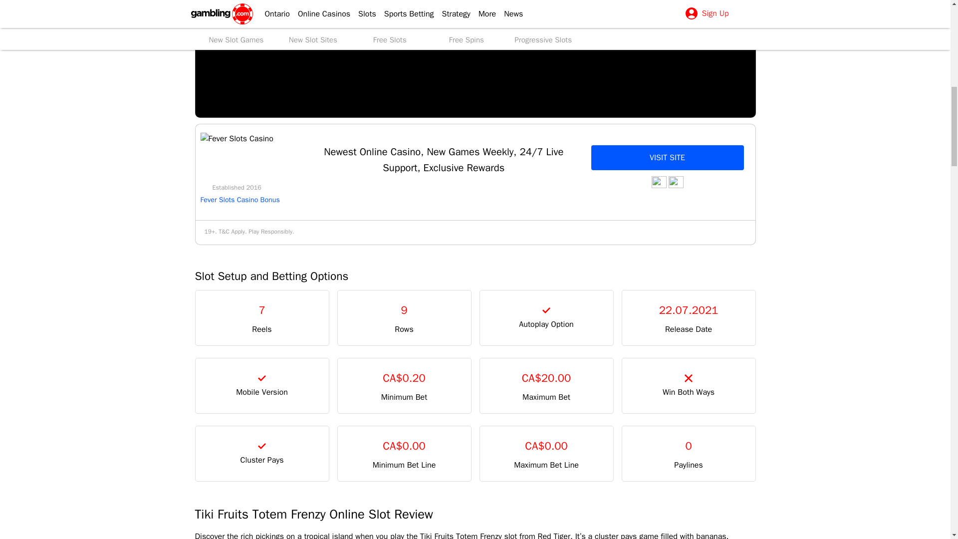 The width and height of the screenshot is (958, 539). I want to click on Fever Slots Casino, so click(237, 139).